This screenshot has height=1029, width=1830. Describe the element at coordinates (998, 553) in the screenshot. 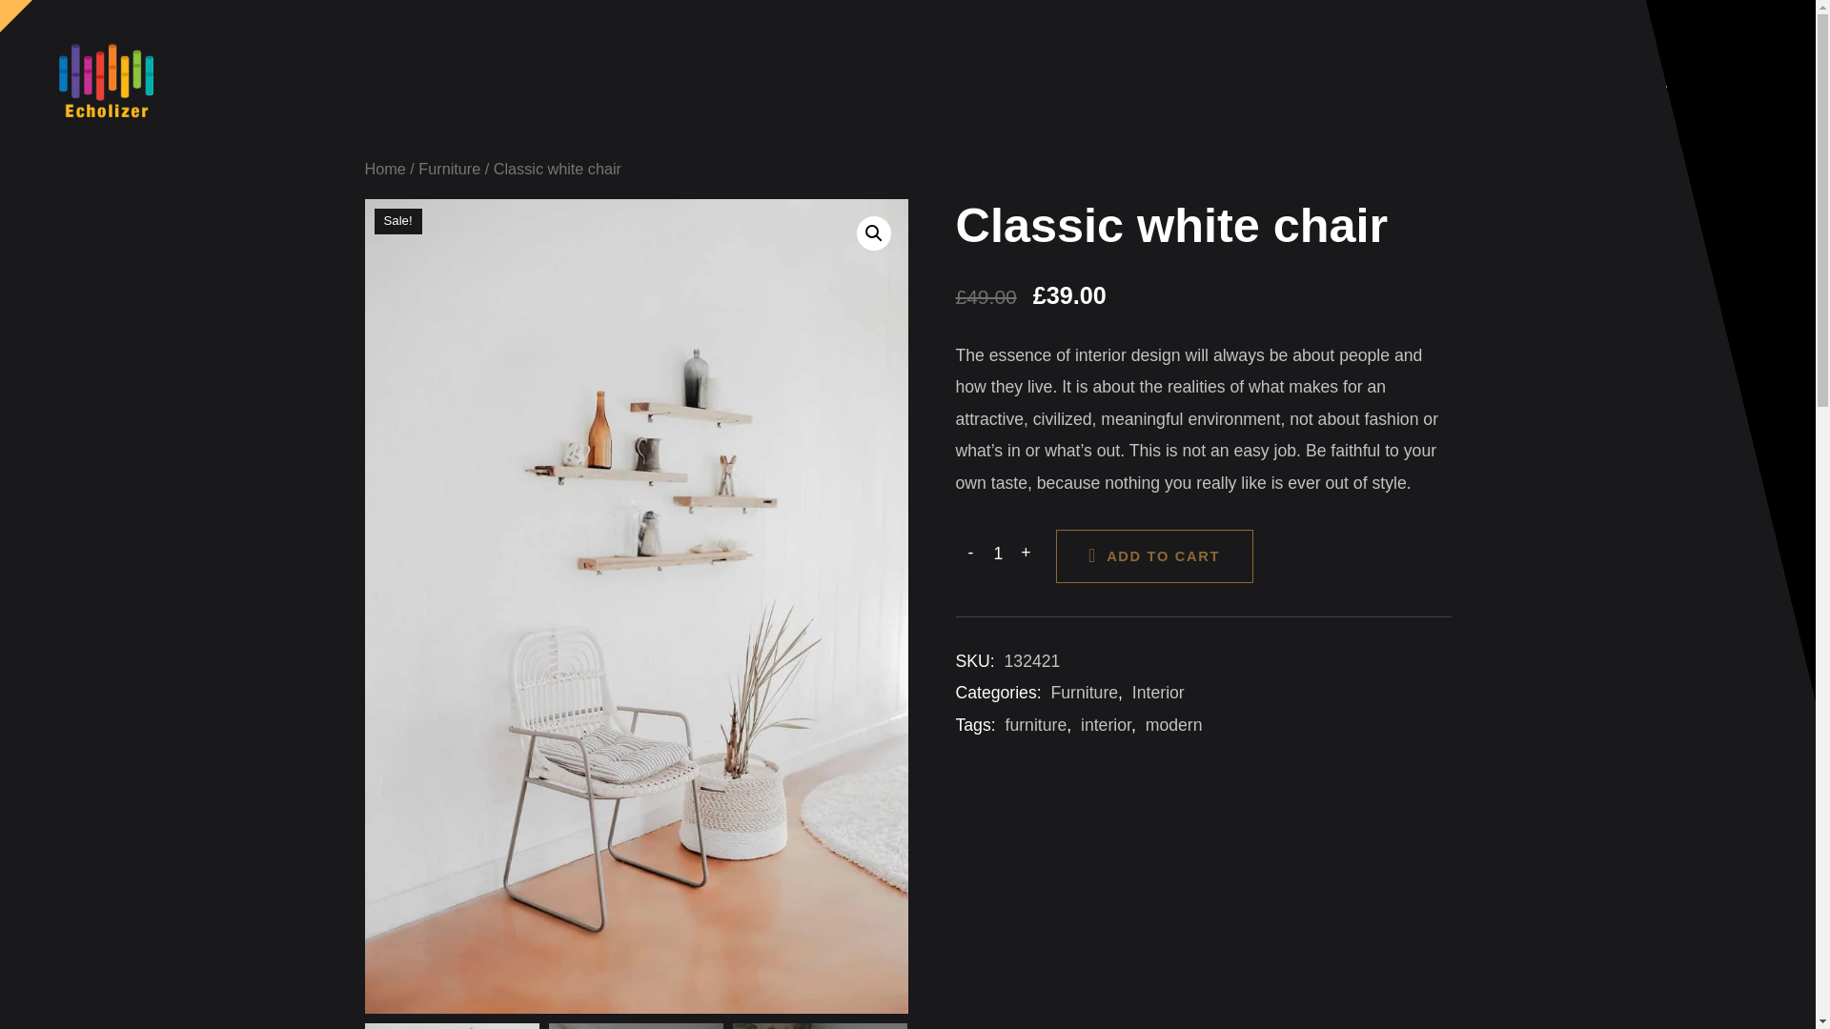

I see `1` at that location.